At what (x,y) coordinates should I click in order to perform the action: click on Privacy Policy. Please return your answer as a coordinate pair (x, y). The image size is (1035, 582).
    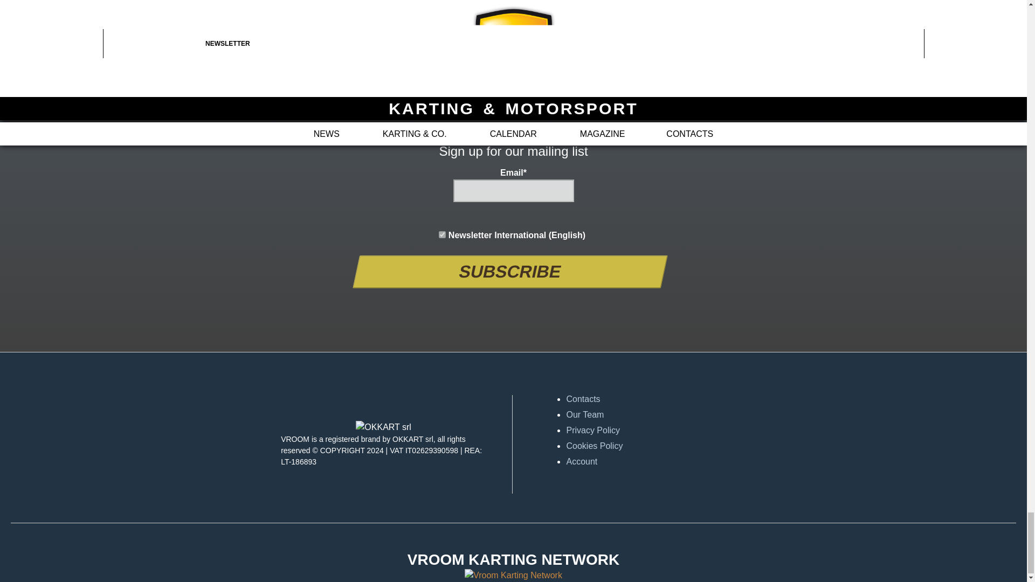
    Looking at the image, I should click on (668, 431).